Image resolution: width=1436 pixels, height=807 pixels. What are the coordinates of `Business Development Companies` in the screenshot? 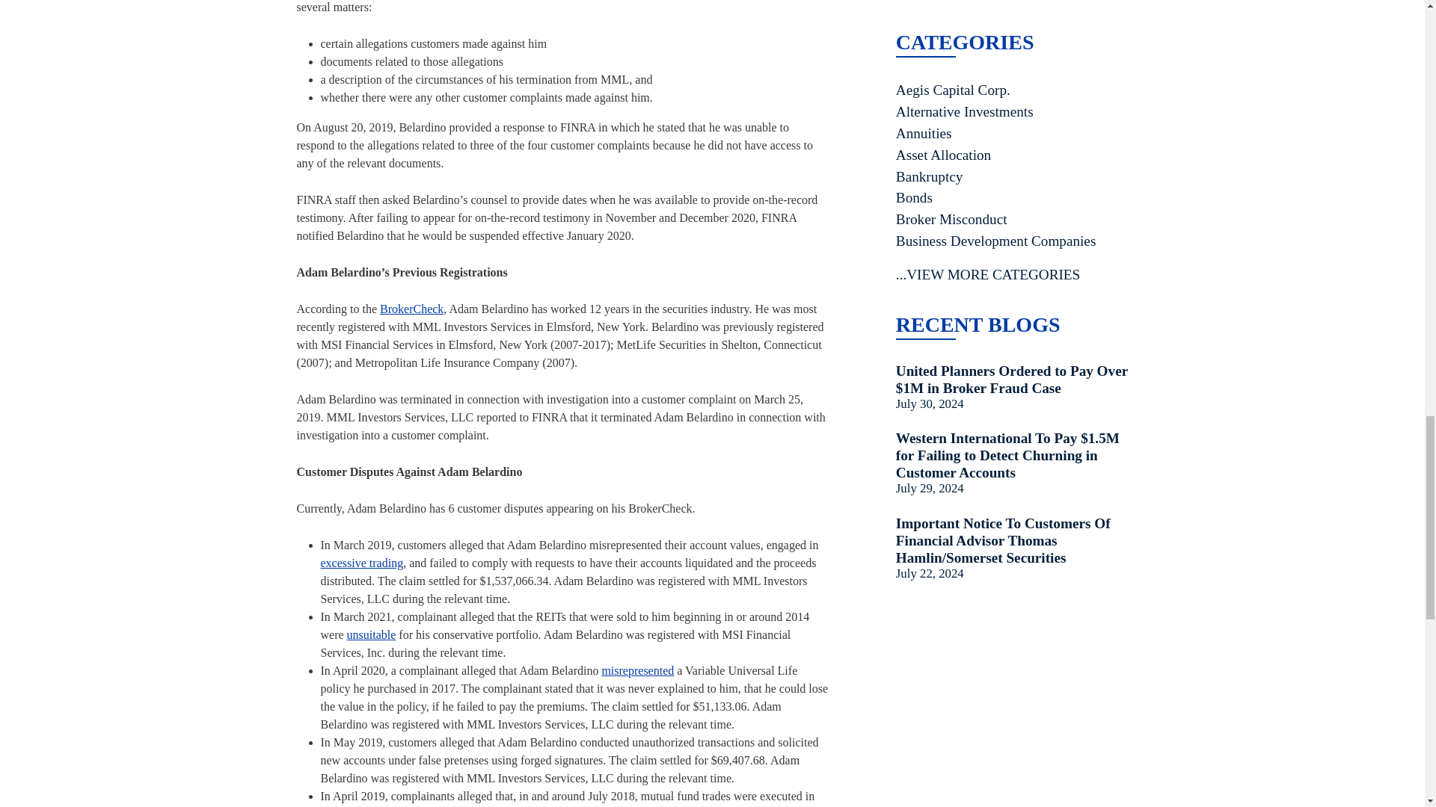 It's located at (1013, 241).